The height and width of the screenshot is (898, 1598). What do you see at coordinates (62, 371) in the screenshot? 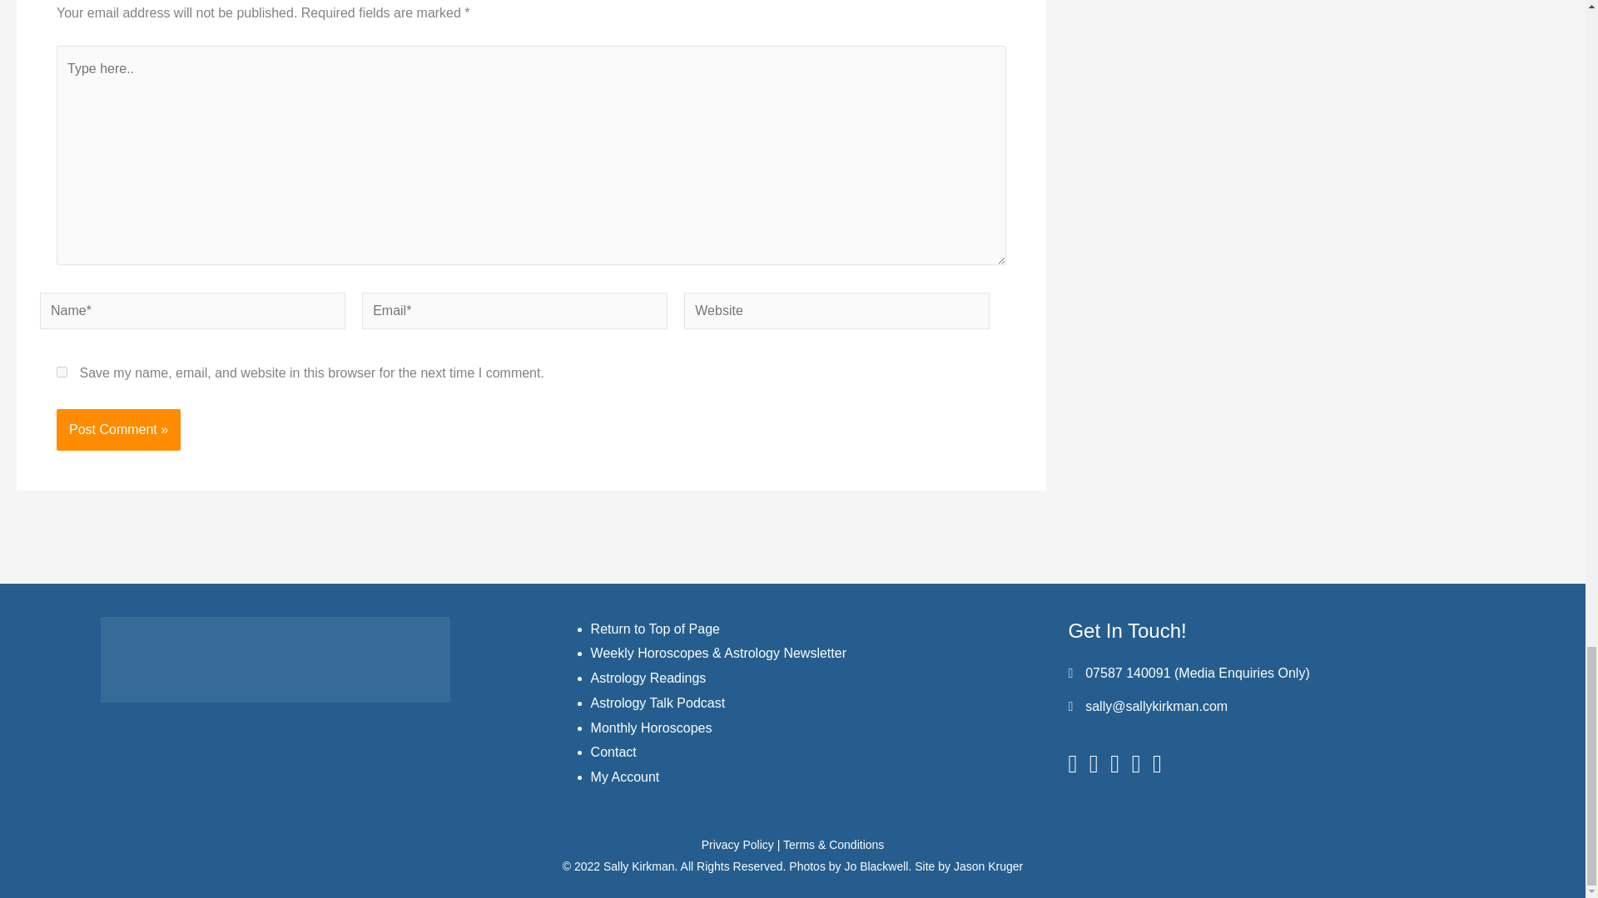
I see `yes` at bounding box center [62, 371].